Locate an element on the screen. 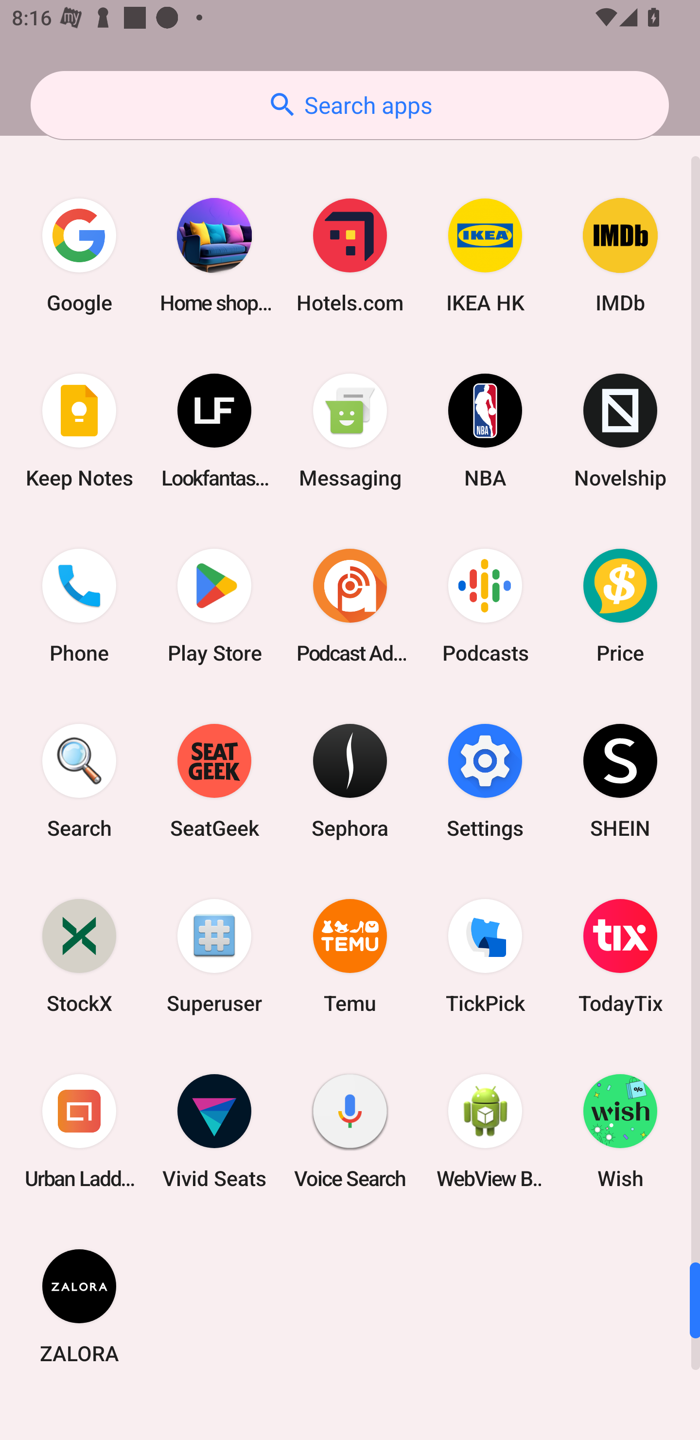 The image size is (700, 1440). Keep Notes is located at coordinates (79, 430).